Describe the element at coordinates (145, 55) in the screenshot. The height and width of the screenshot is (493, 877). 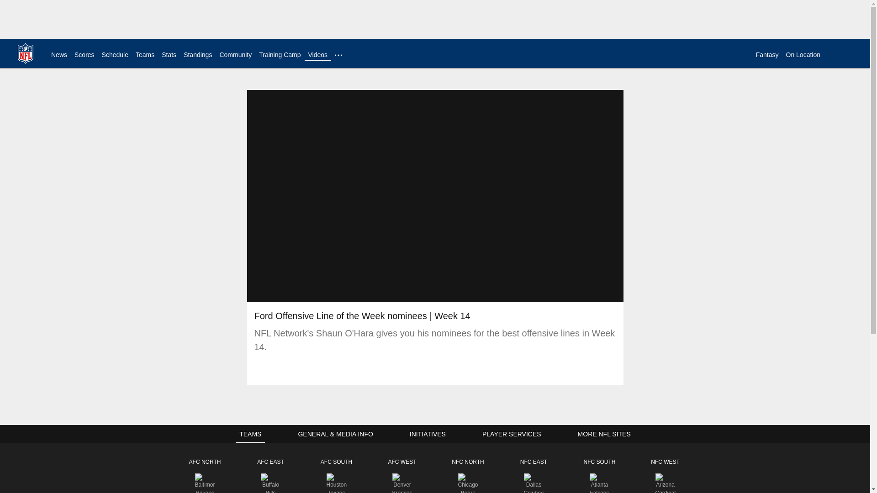
I see `Teams` at that location.